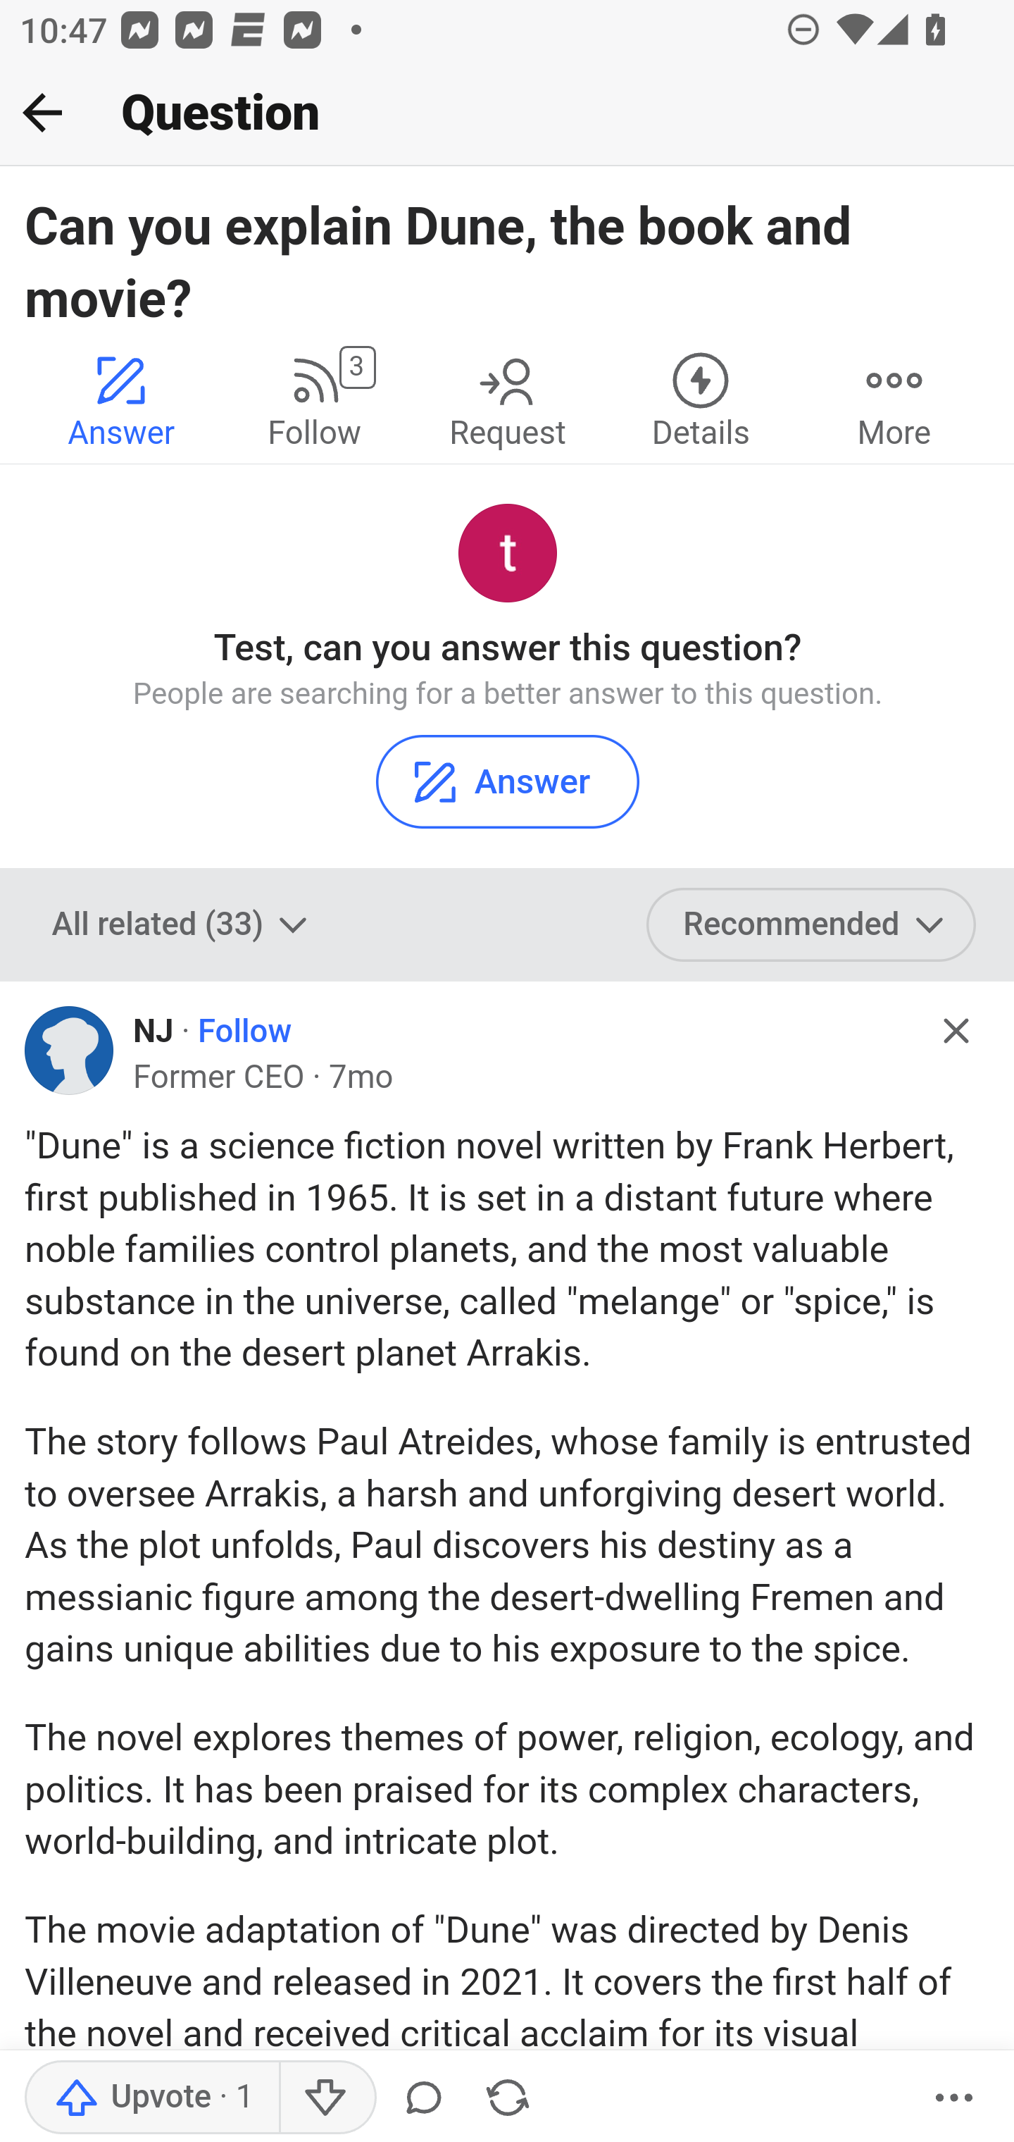 The image size is (1014, 2142). I want to click on Answer, so click(121, 399).